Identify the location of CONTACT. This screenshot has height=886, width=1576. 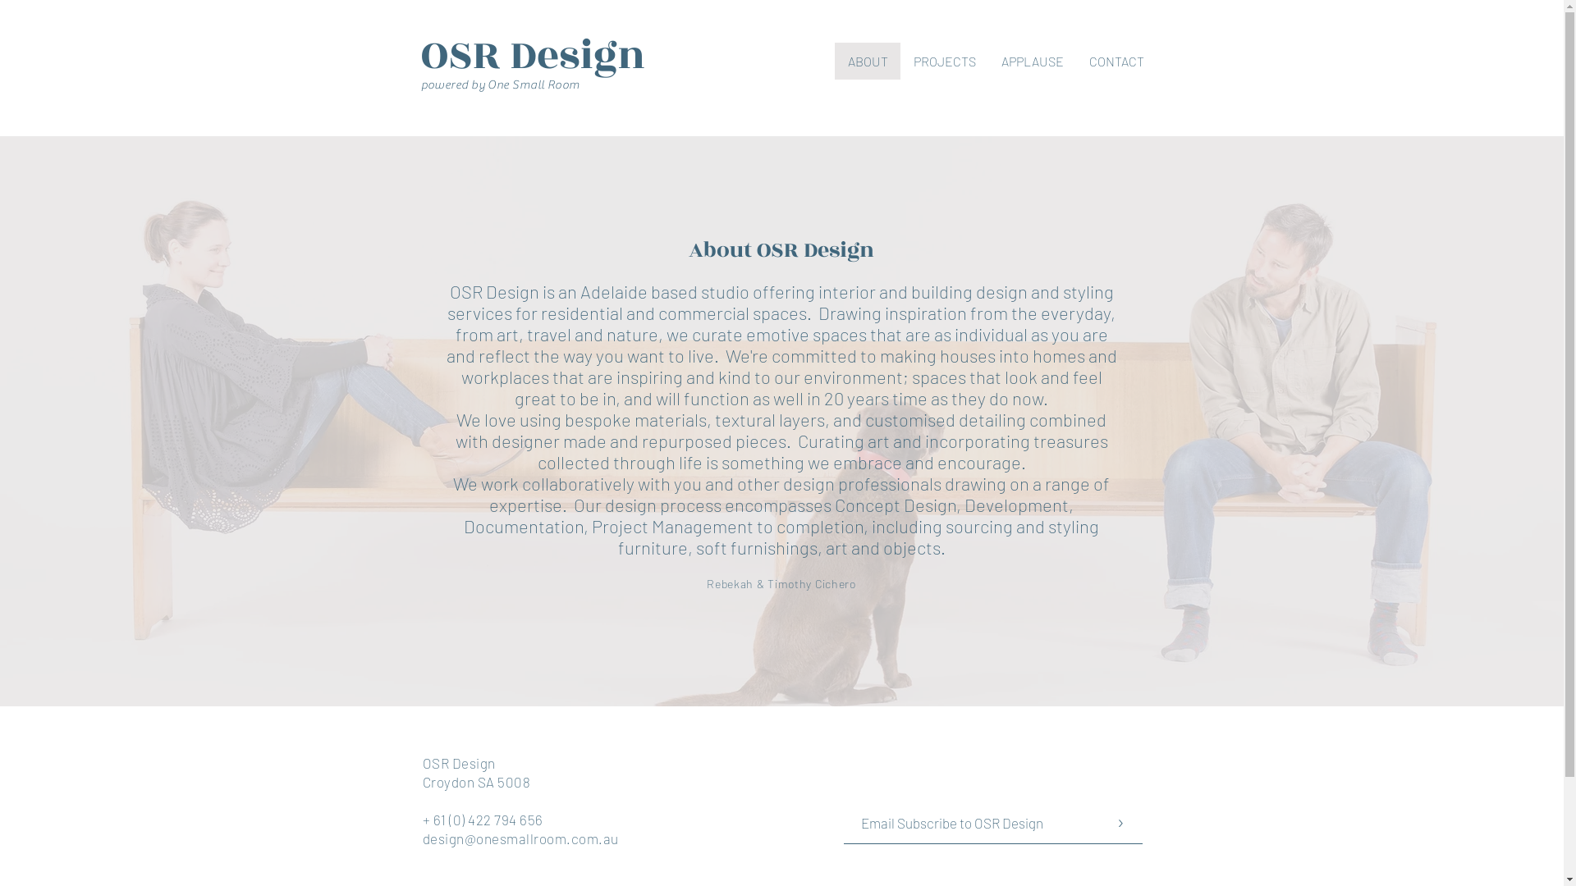
(1116, 61).